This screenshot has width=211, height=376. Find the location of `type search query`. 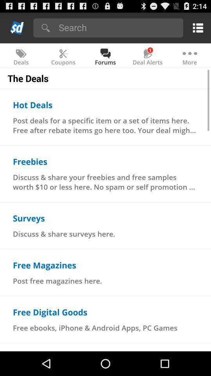

type search query is located at coordinates (118, 27).